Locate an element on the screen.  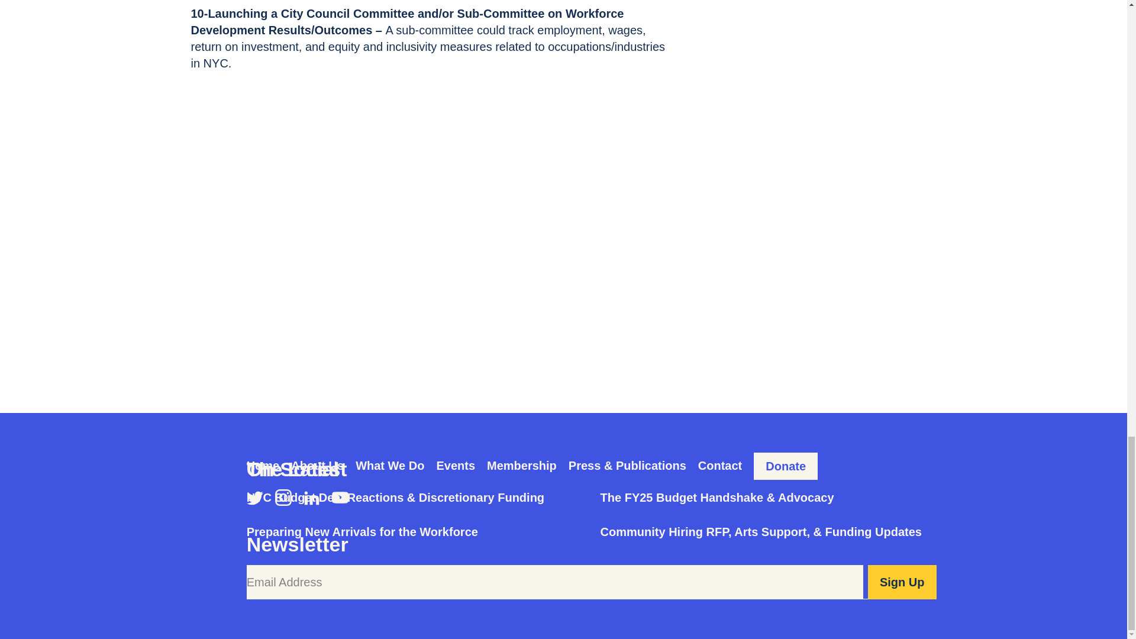
Home is located at coordinates (263, 466).